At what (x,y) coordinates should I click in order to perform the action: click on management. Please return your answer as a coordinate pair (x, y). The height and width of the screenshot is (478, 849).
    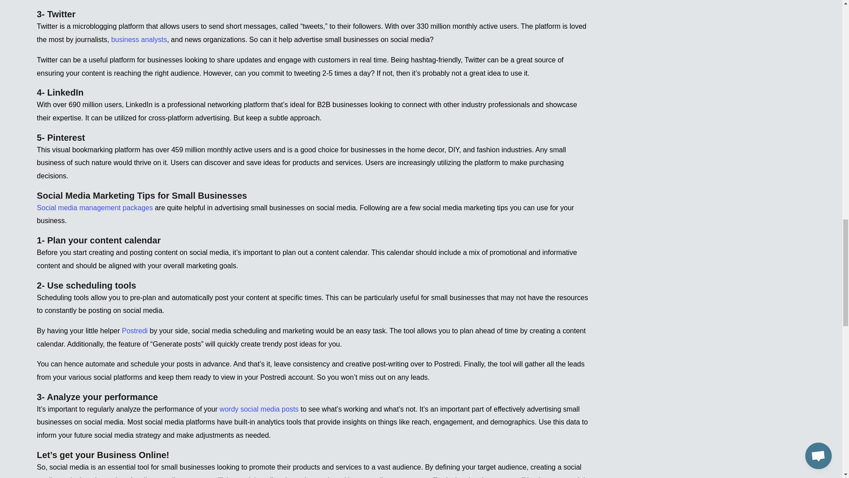
    Looking at the image, I should click on (99, 208).